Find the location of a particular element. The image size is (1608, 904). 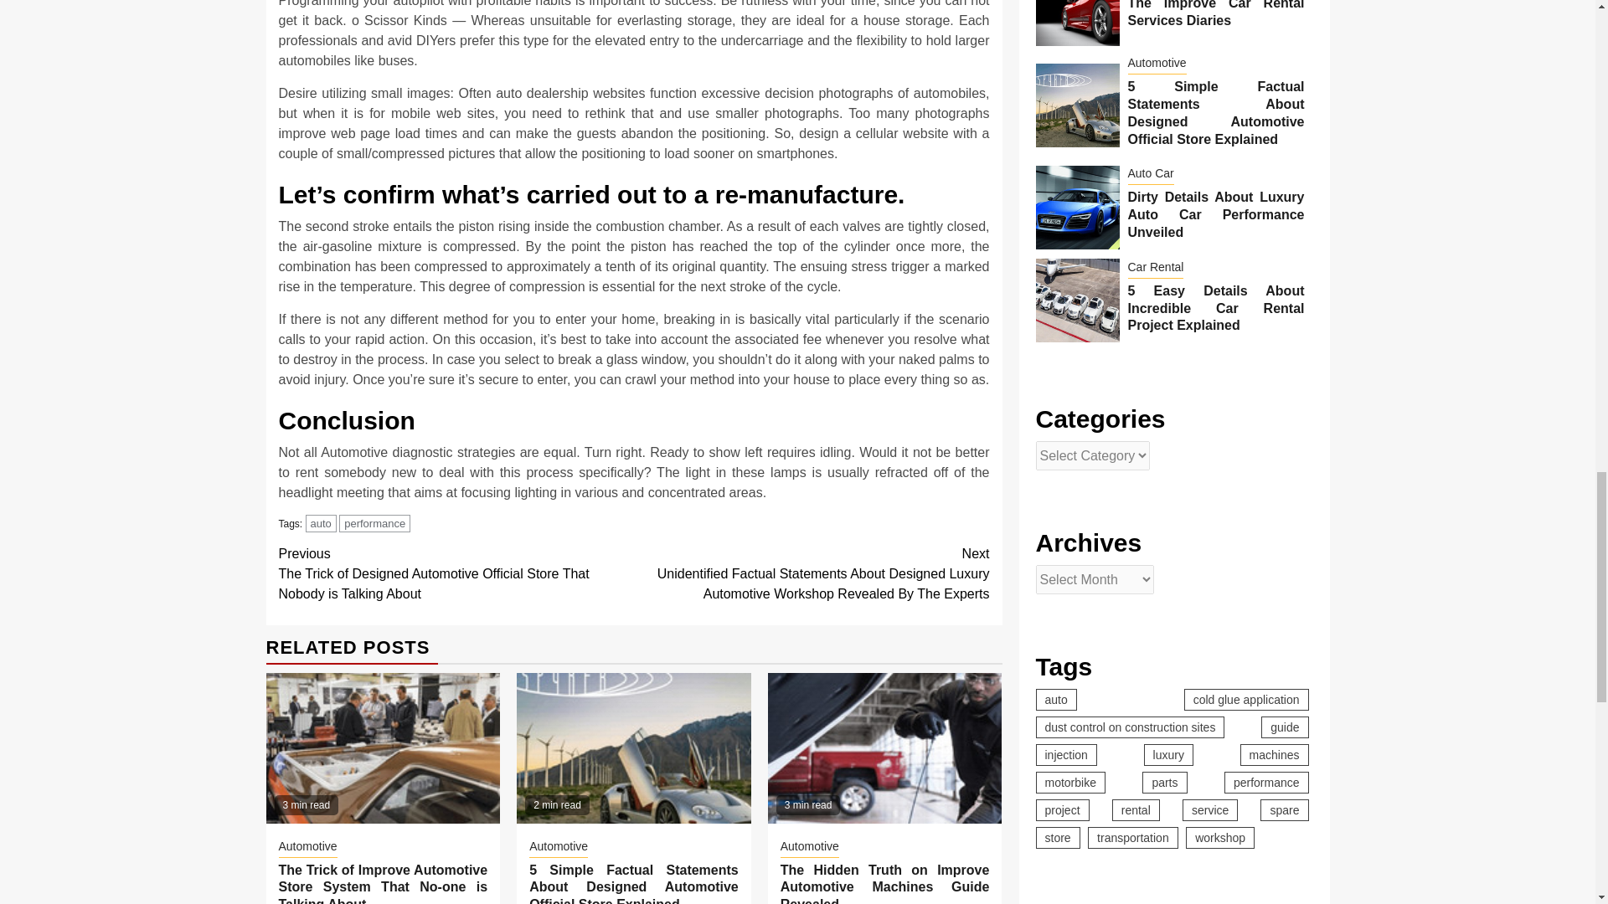

Automotive is located at coordinates (809, 847).